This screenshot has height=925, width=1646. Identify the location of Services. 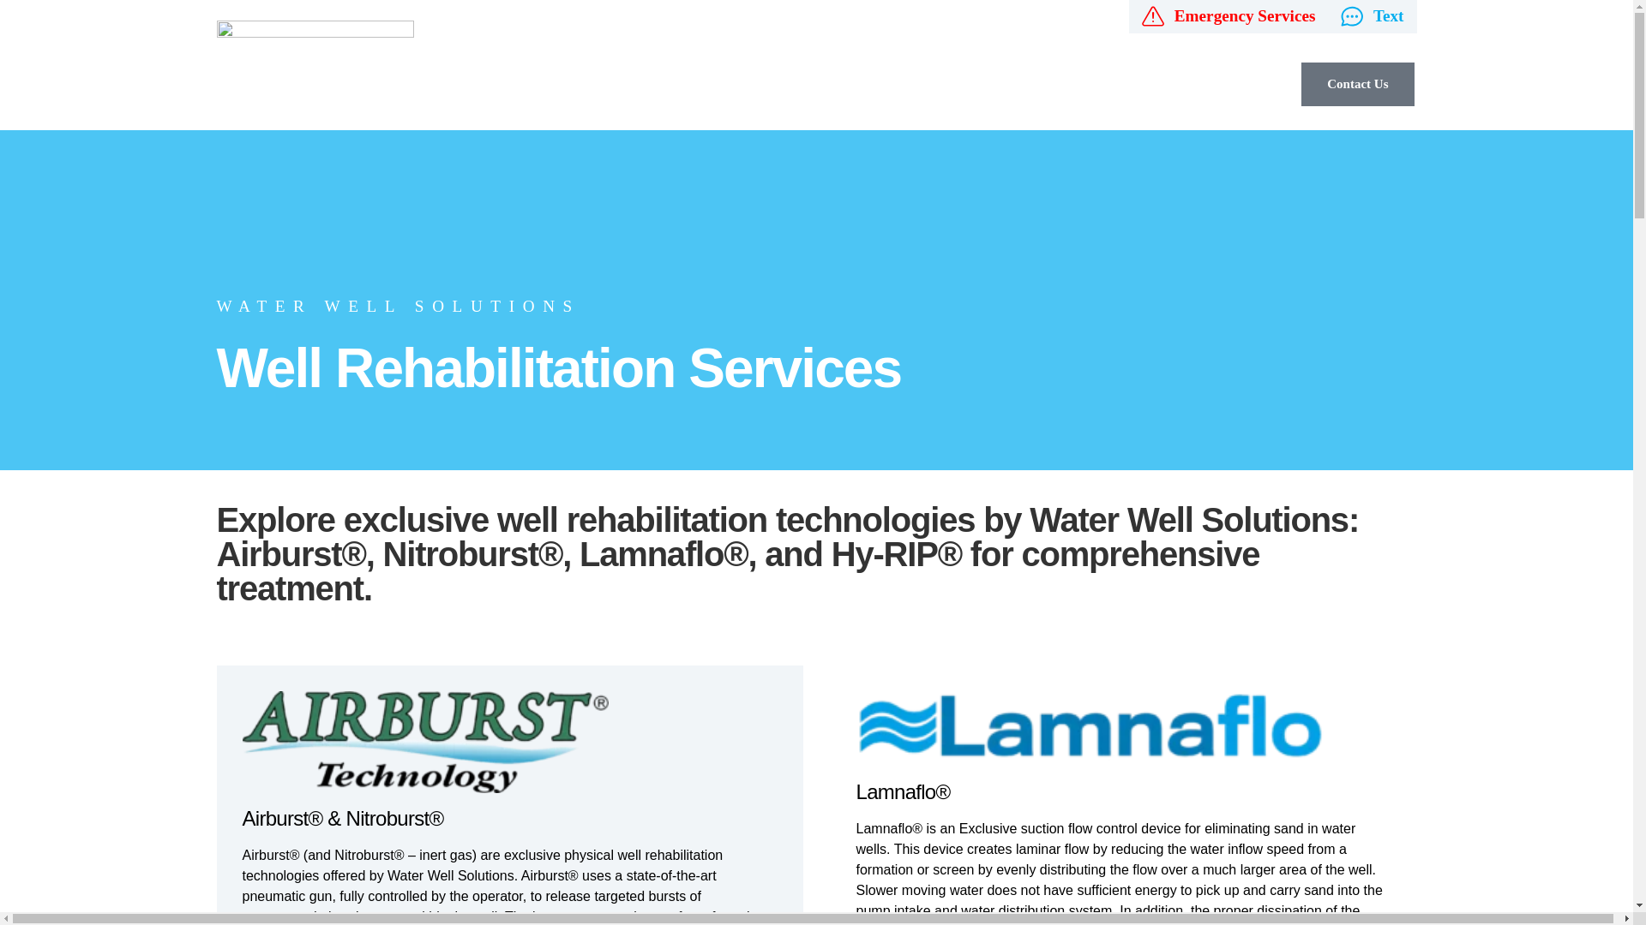
(1152, 84).